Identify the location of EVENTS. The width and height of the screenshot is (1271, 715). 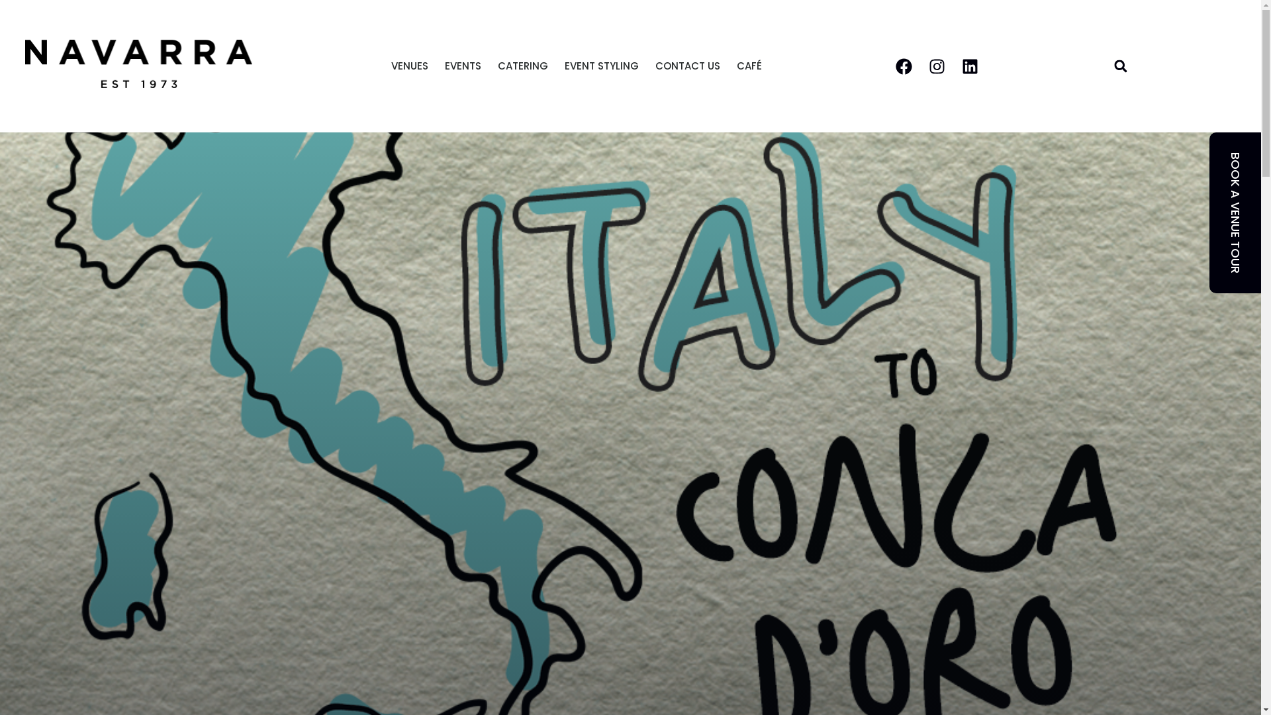
(463, 66).